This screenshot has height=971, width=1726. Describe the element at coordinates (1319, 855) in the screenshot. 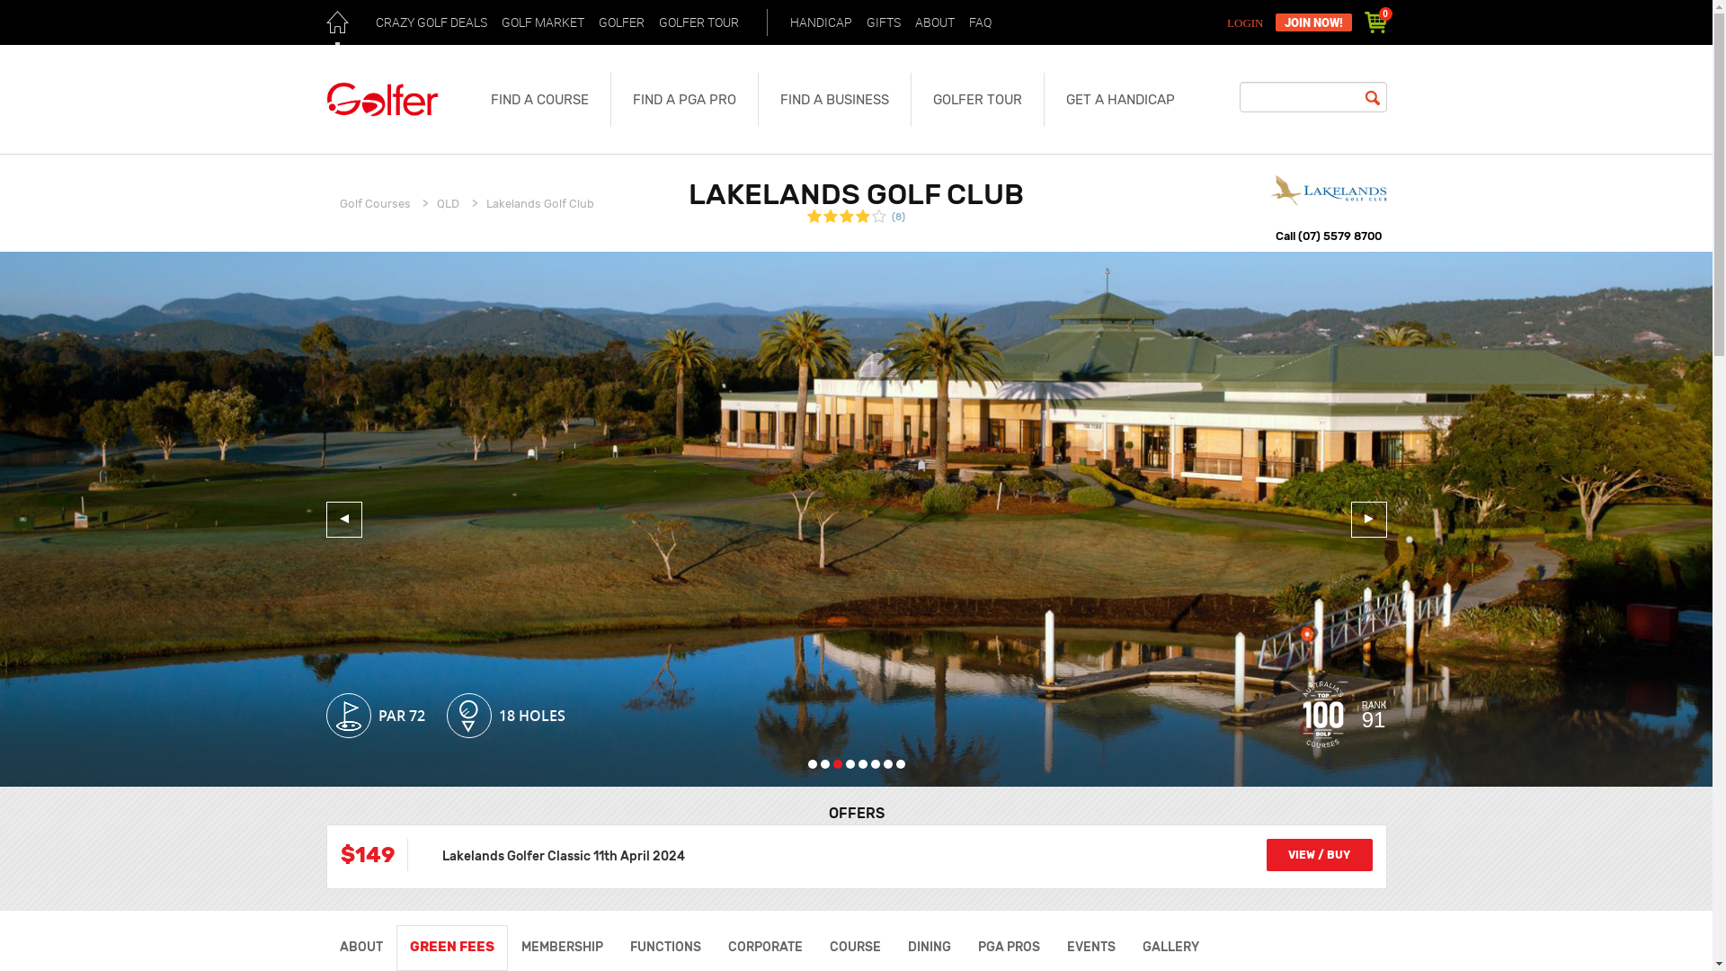

I see `VIEW / BUY` at that location.